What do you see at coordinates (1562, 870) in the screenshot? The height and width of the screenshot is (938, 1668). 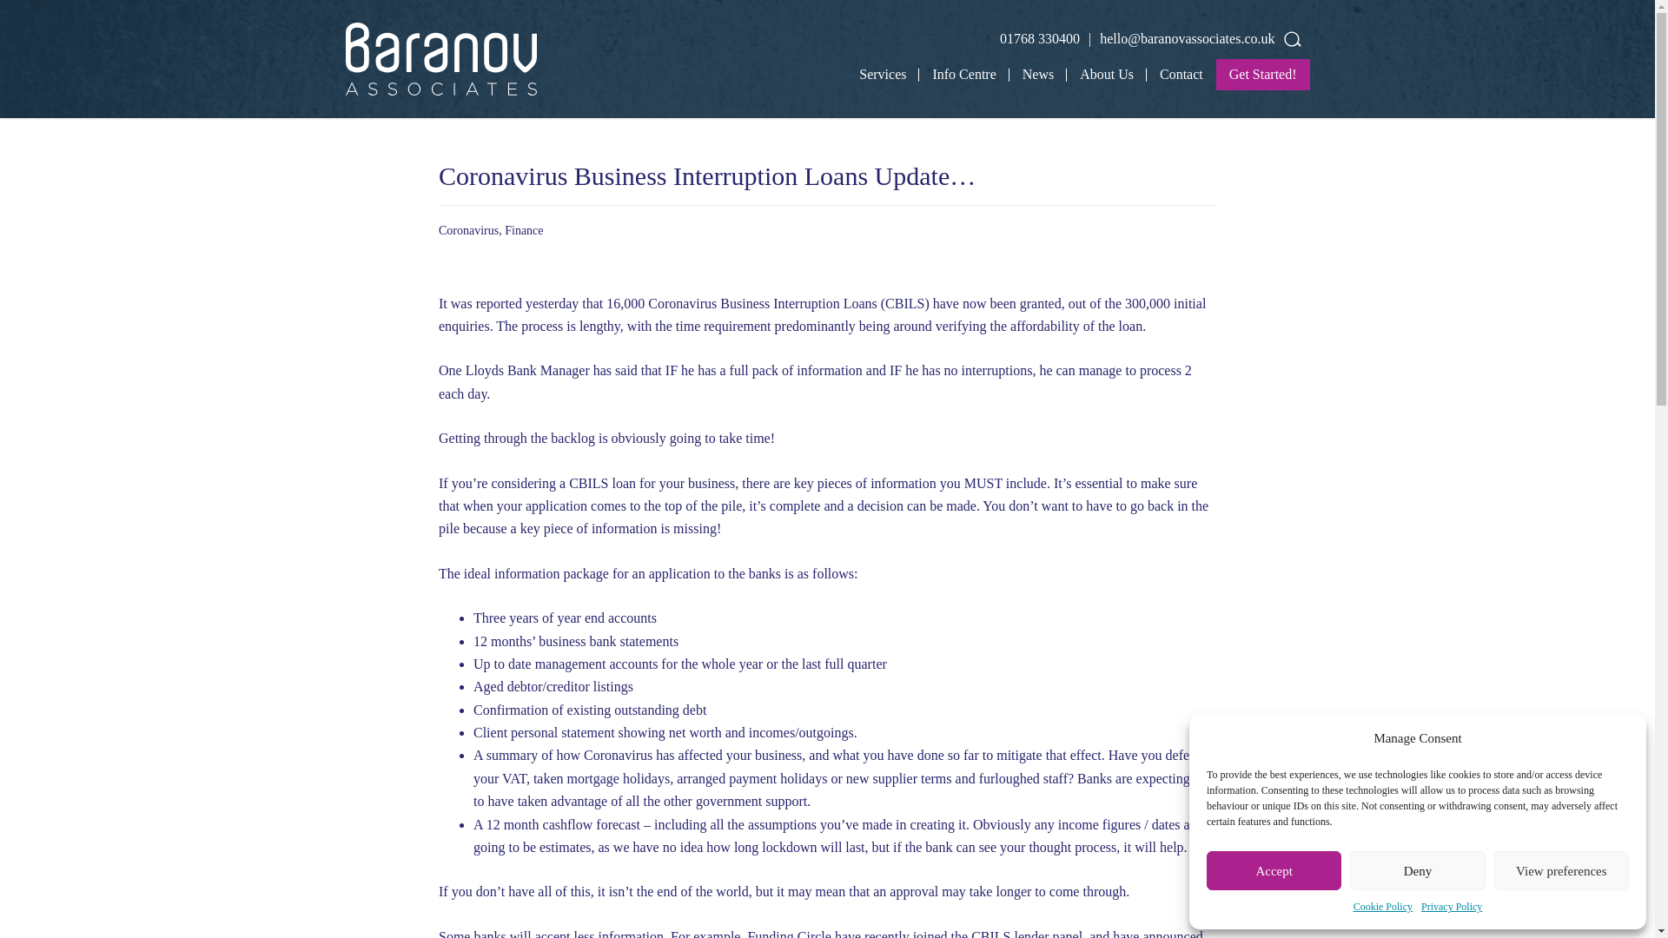 I see `View preferences` at bounding box center [1562, 870].